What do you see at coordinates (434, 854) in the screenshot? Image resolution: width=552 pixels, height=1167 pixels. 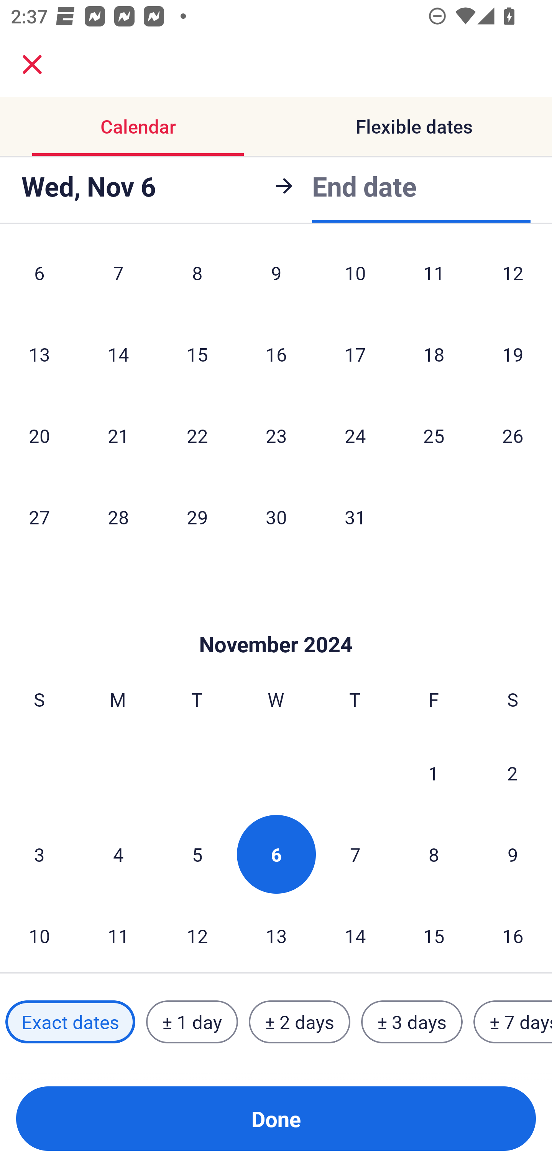 I see `8 Friday, November 8, 2024` at bounding box center [434, 854].